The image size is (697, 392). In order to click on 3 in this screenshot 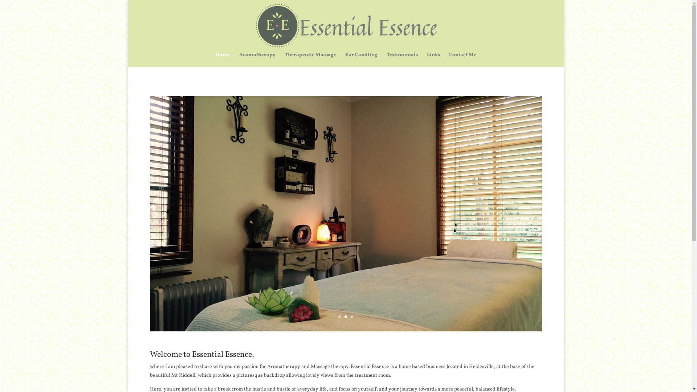, I will do `click(352, 317)`.